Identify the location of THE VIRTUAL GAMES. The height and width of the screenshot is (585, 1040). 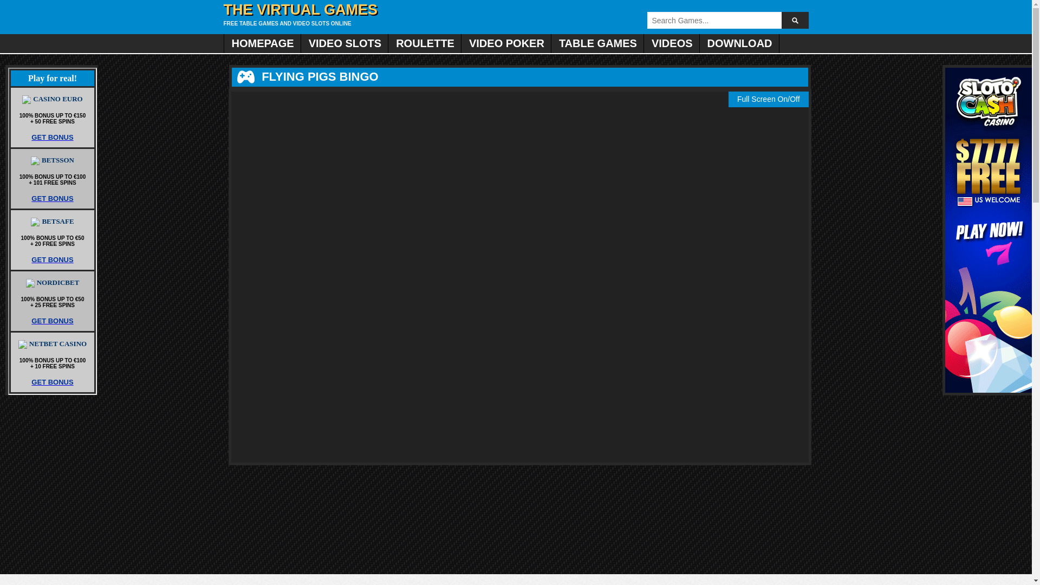
(300, 10).